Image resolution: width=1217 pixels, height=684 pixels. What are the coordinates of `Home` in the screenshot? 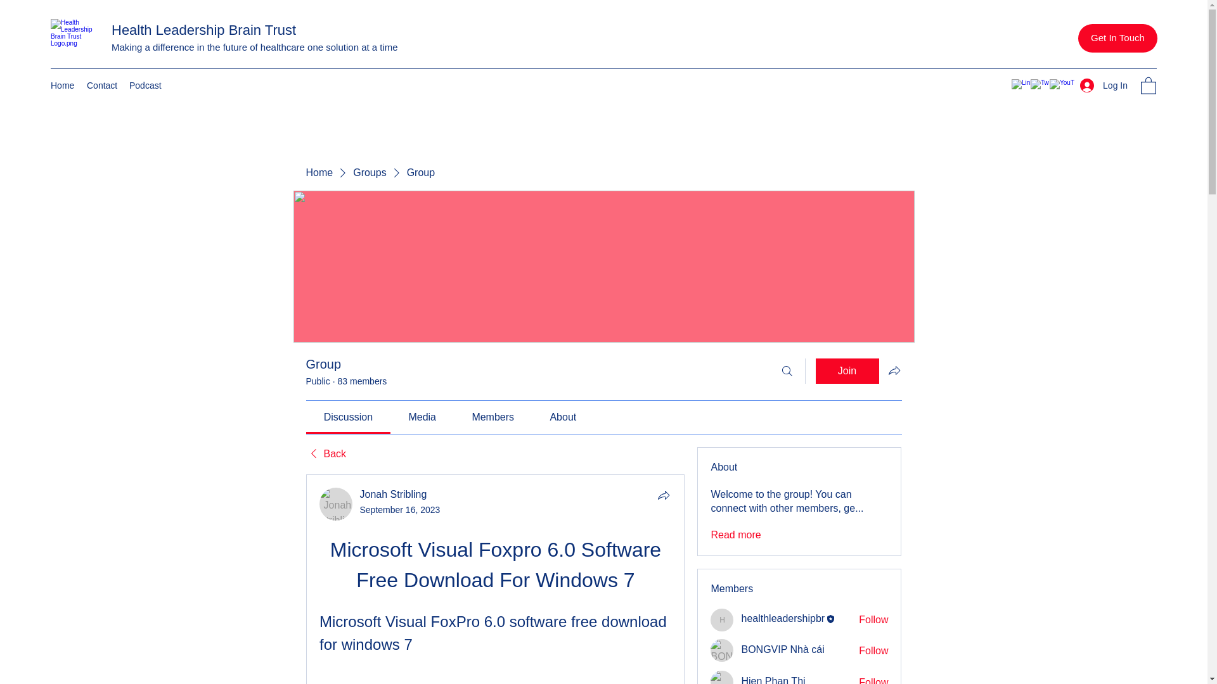 It's located at (318, 173).